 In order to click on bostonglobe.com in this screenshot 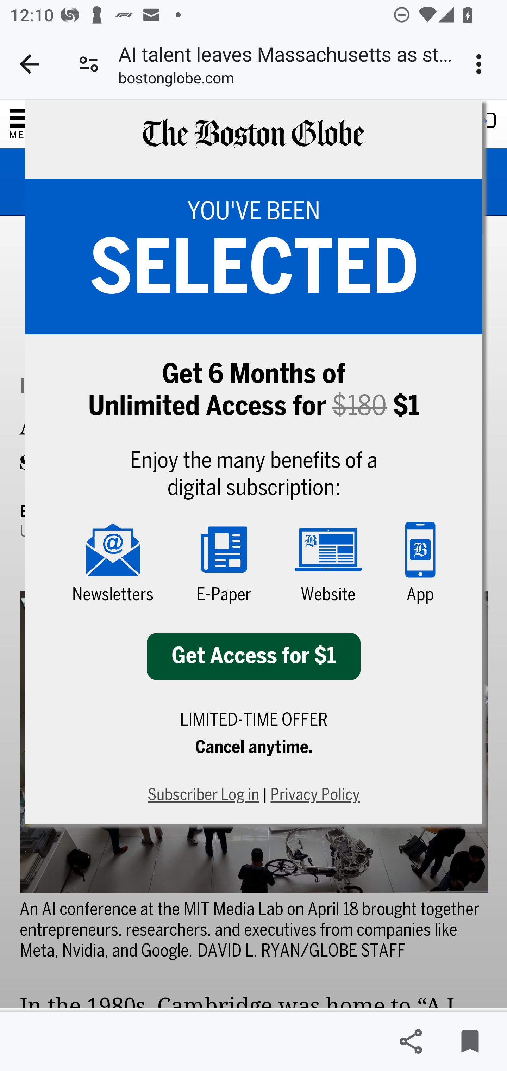, I will do `click(176, 81)`.